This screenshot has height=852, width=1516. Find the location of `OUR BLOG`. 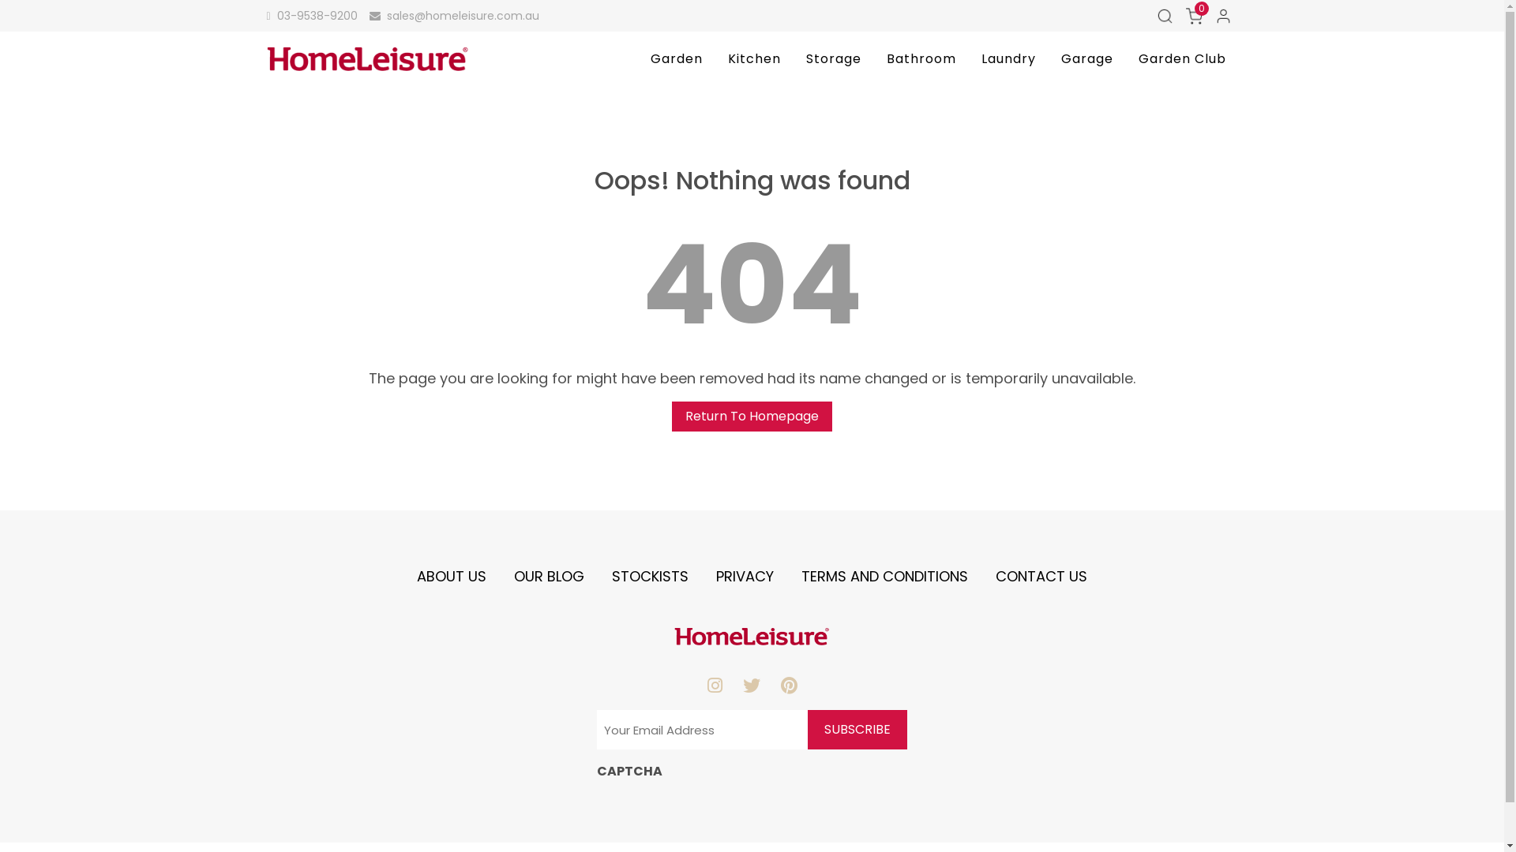

OUR BLOG is located at coordinates (550, 576).